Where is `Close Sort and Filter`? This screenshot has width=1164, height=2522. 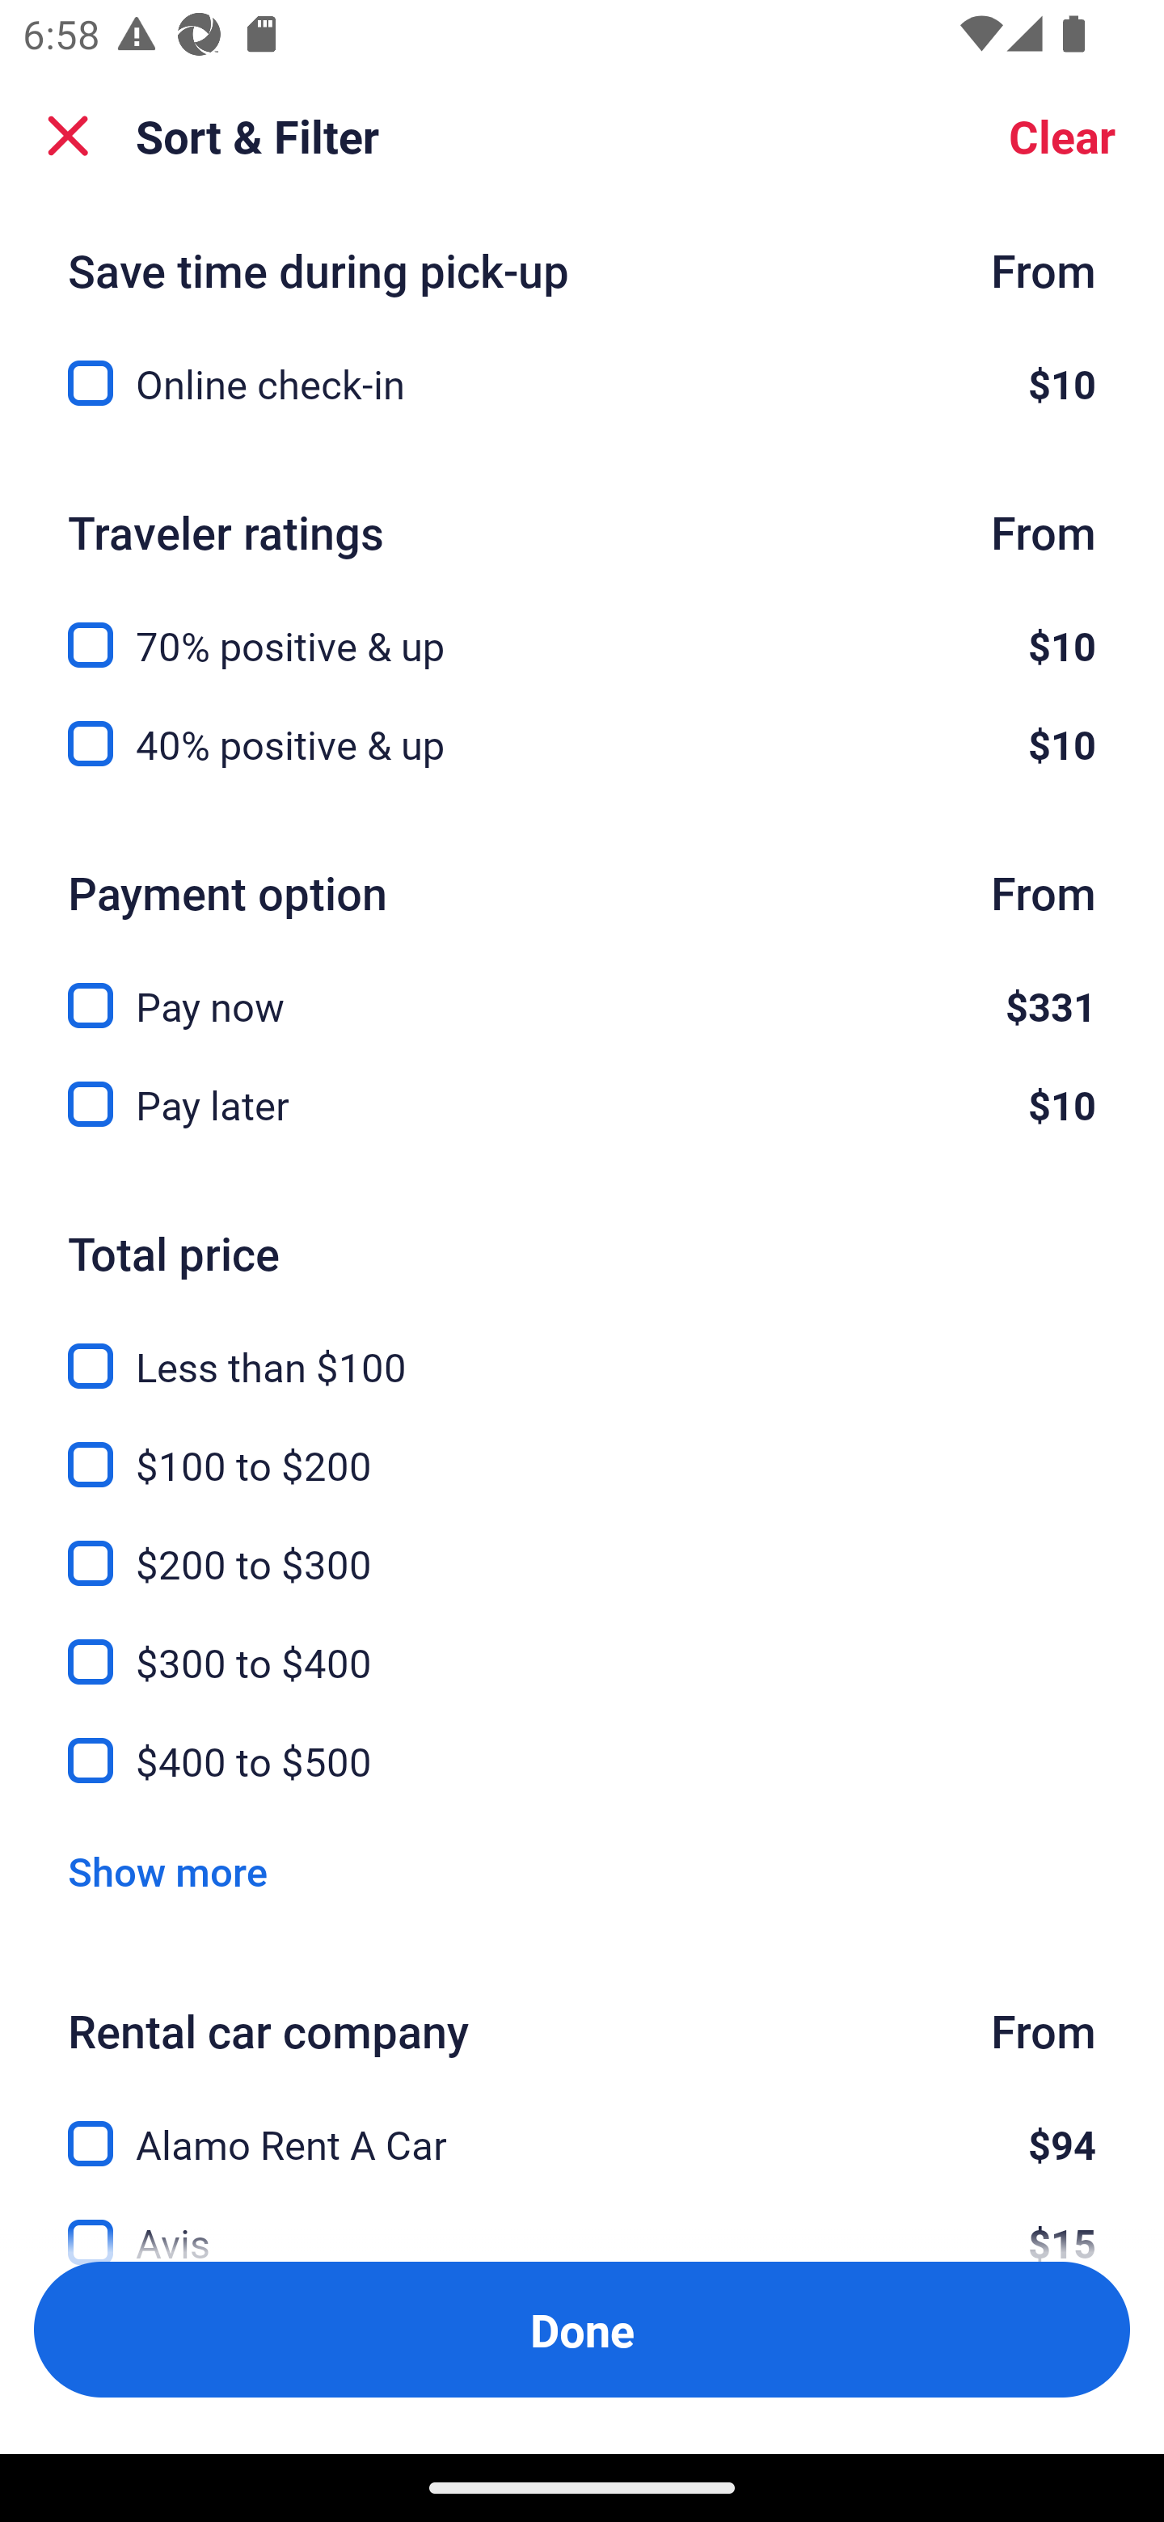 Close Sort and Filter is located at coordinates (68, 136).